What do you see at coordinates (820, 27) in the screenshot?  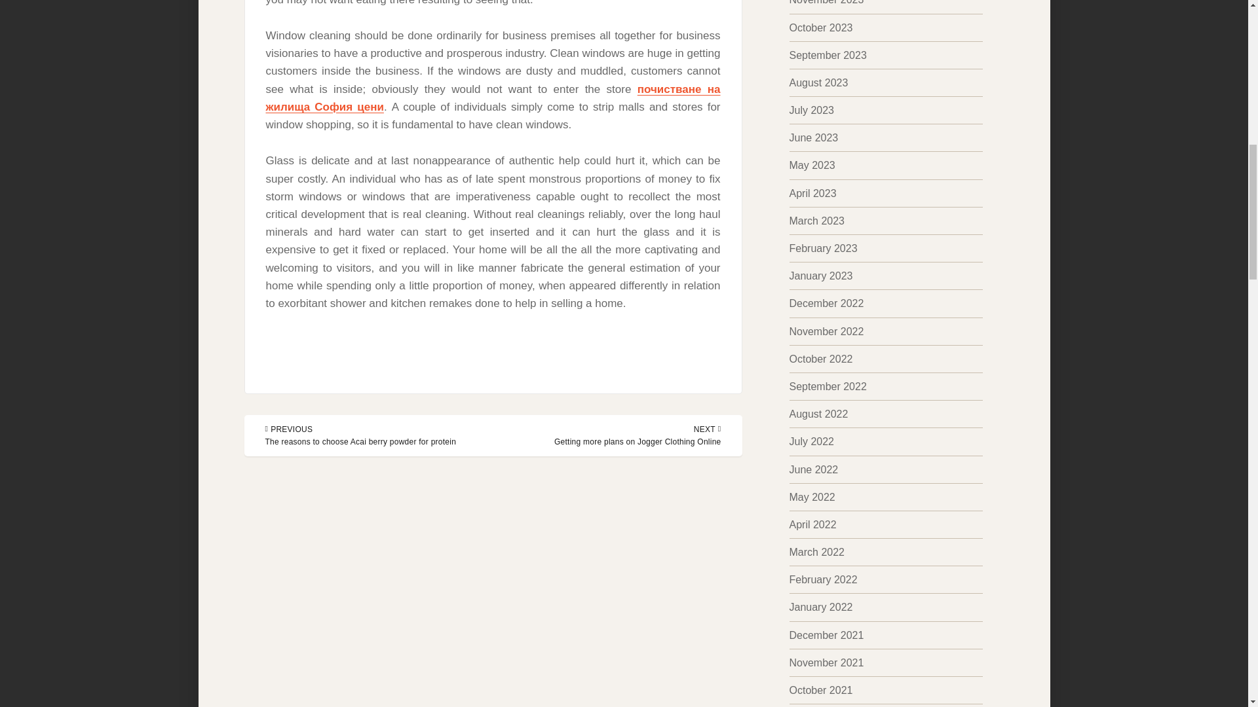 I see `May 2023` at bounding box center [820, 27].